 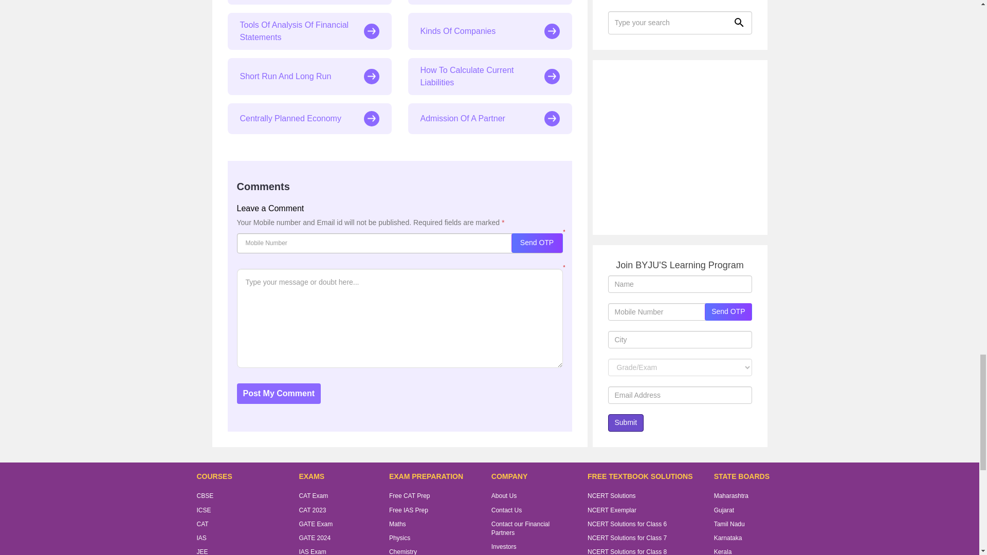 What do you see at coordinates (308, 2) in the screenshot?
I see `Business Studies Class 12 Project` at bounding box center [308, 2].